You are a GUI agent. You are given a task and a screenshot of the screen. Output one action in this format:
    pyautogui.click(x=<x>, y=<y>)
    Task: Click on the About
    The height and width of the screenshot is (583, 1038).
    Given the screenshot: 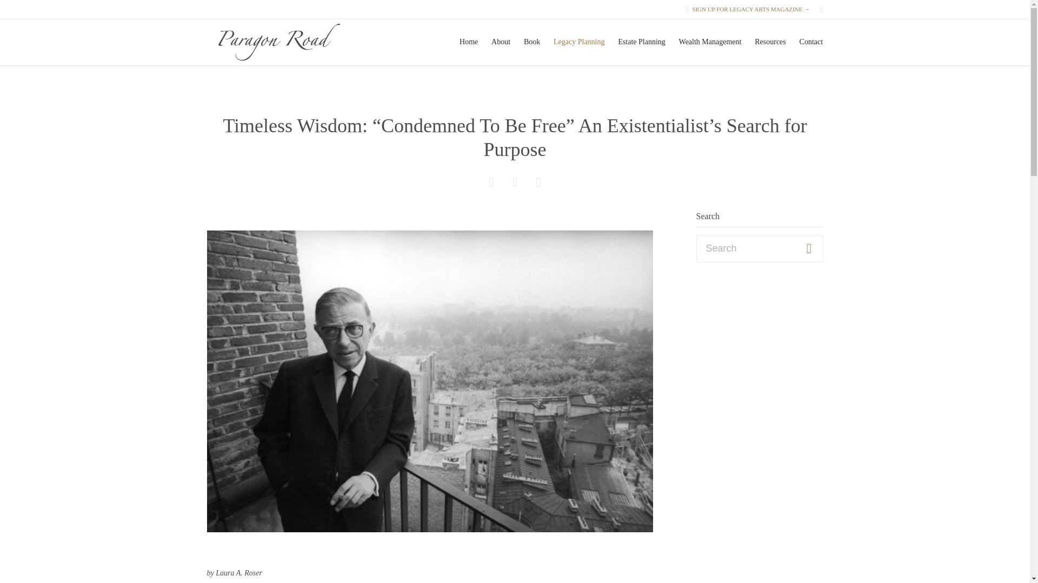 What is the action you would take?
    pyautogui.click(x=501, y=42)
    